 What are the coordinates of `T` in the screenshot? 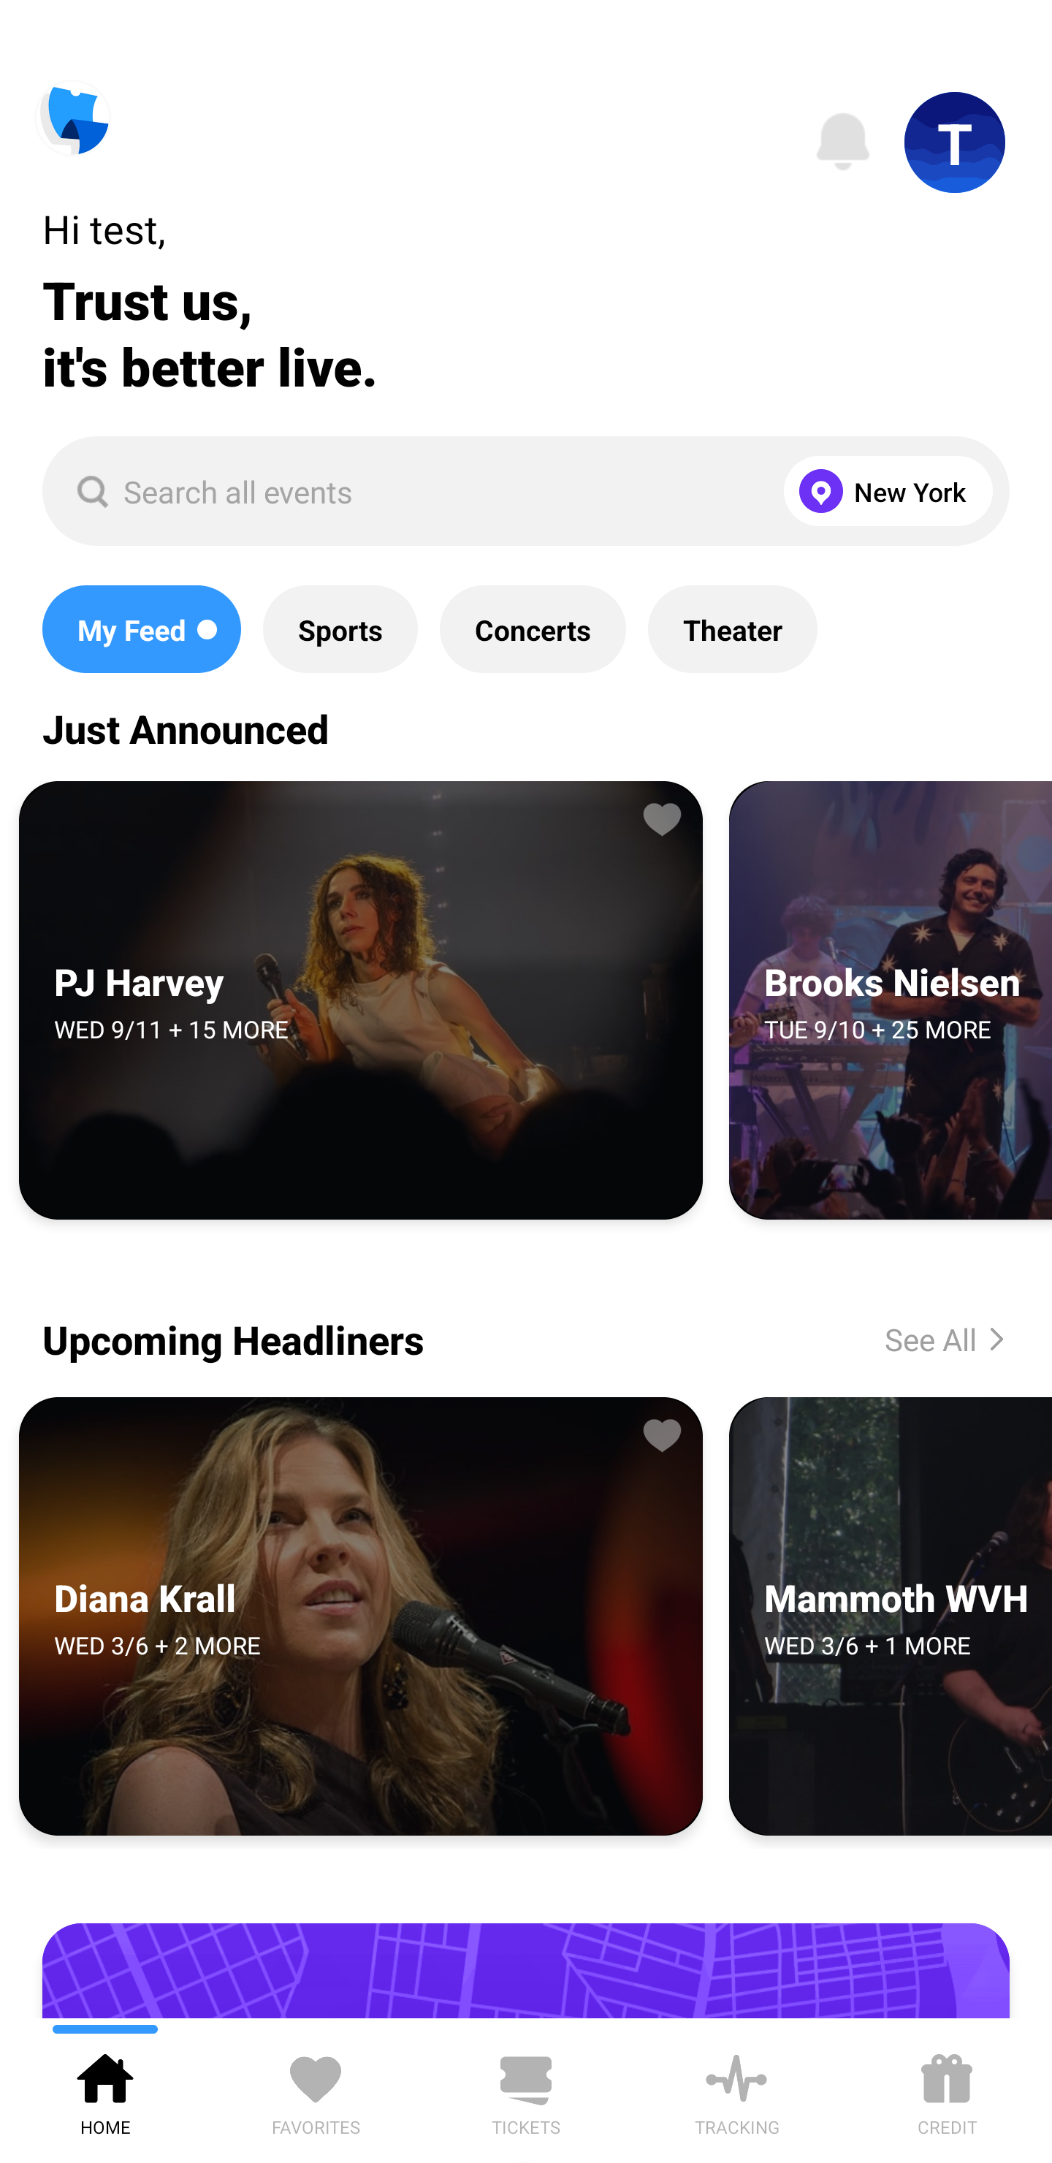 It's located at (955, 142).